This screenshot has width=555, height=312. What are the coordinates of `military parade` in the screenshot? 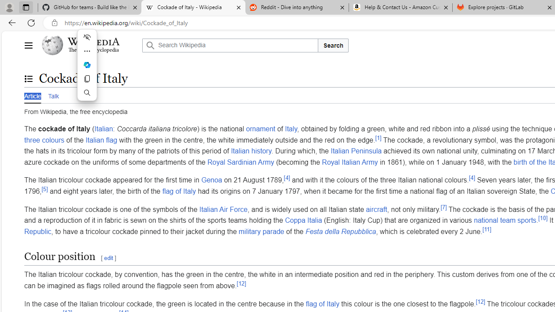 It's located at (261, 231).